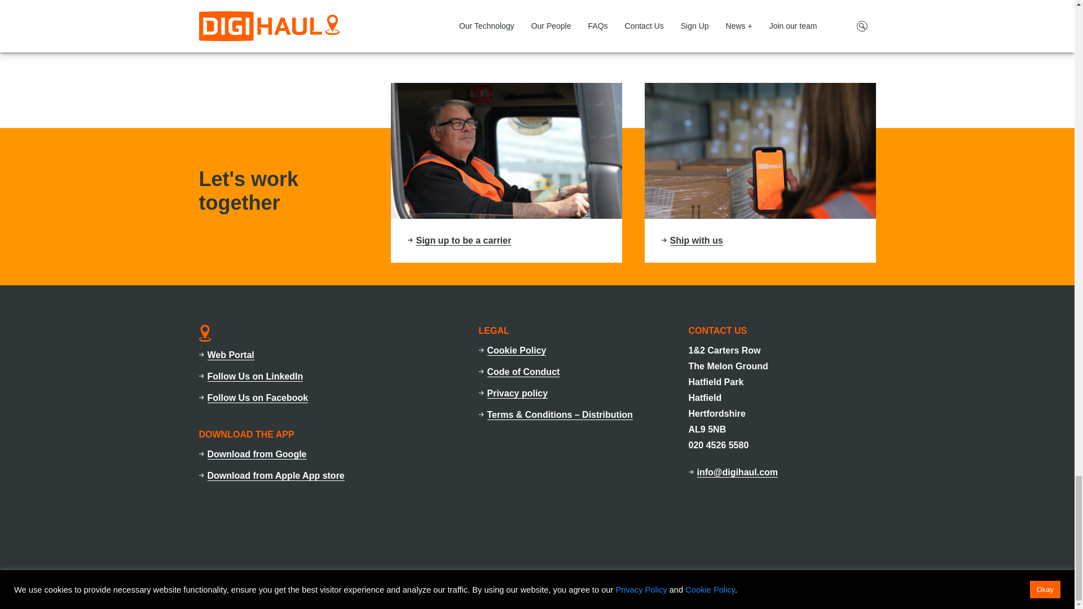 This screenshot has width=1083, height=609. Describe the element at coordinates (276, 476) in the screenshot. I see `Download from Apple App store` at that location.